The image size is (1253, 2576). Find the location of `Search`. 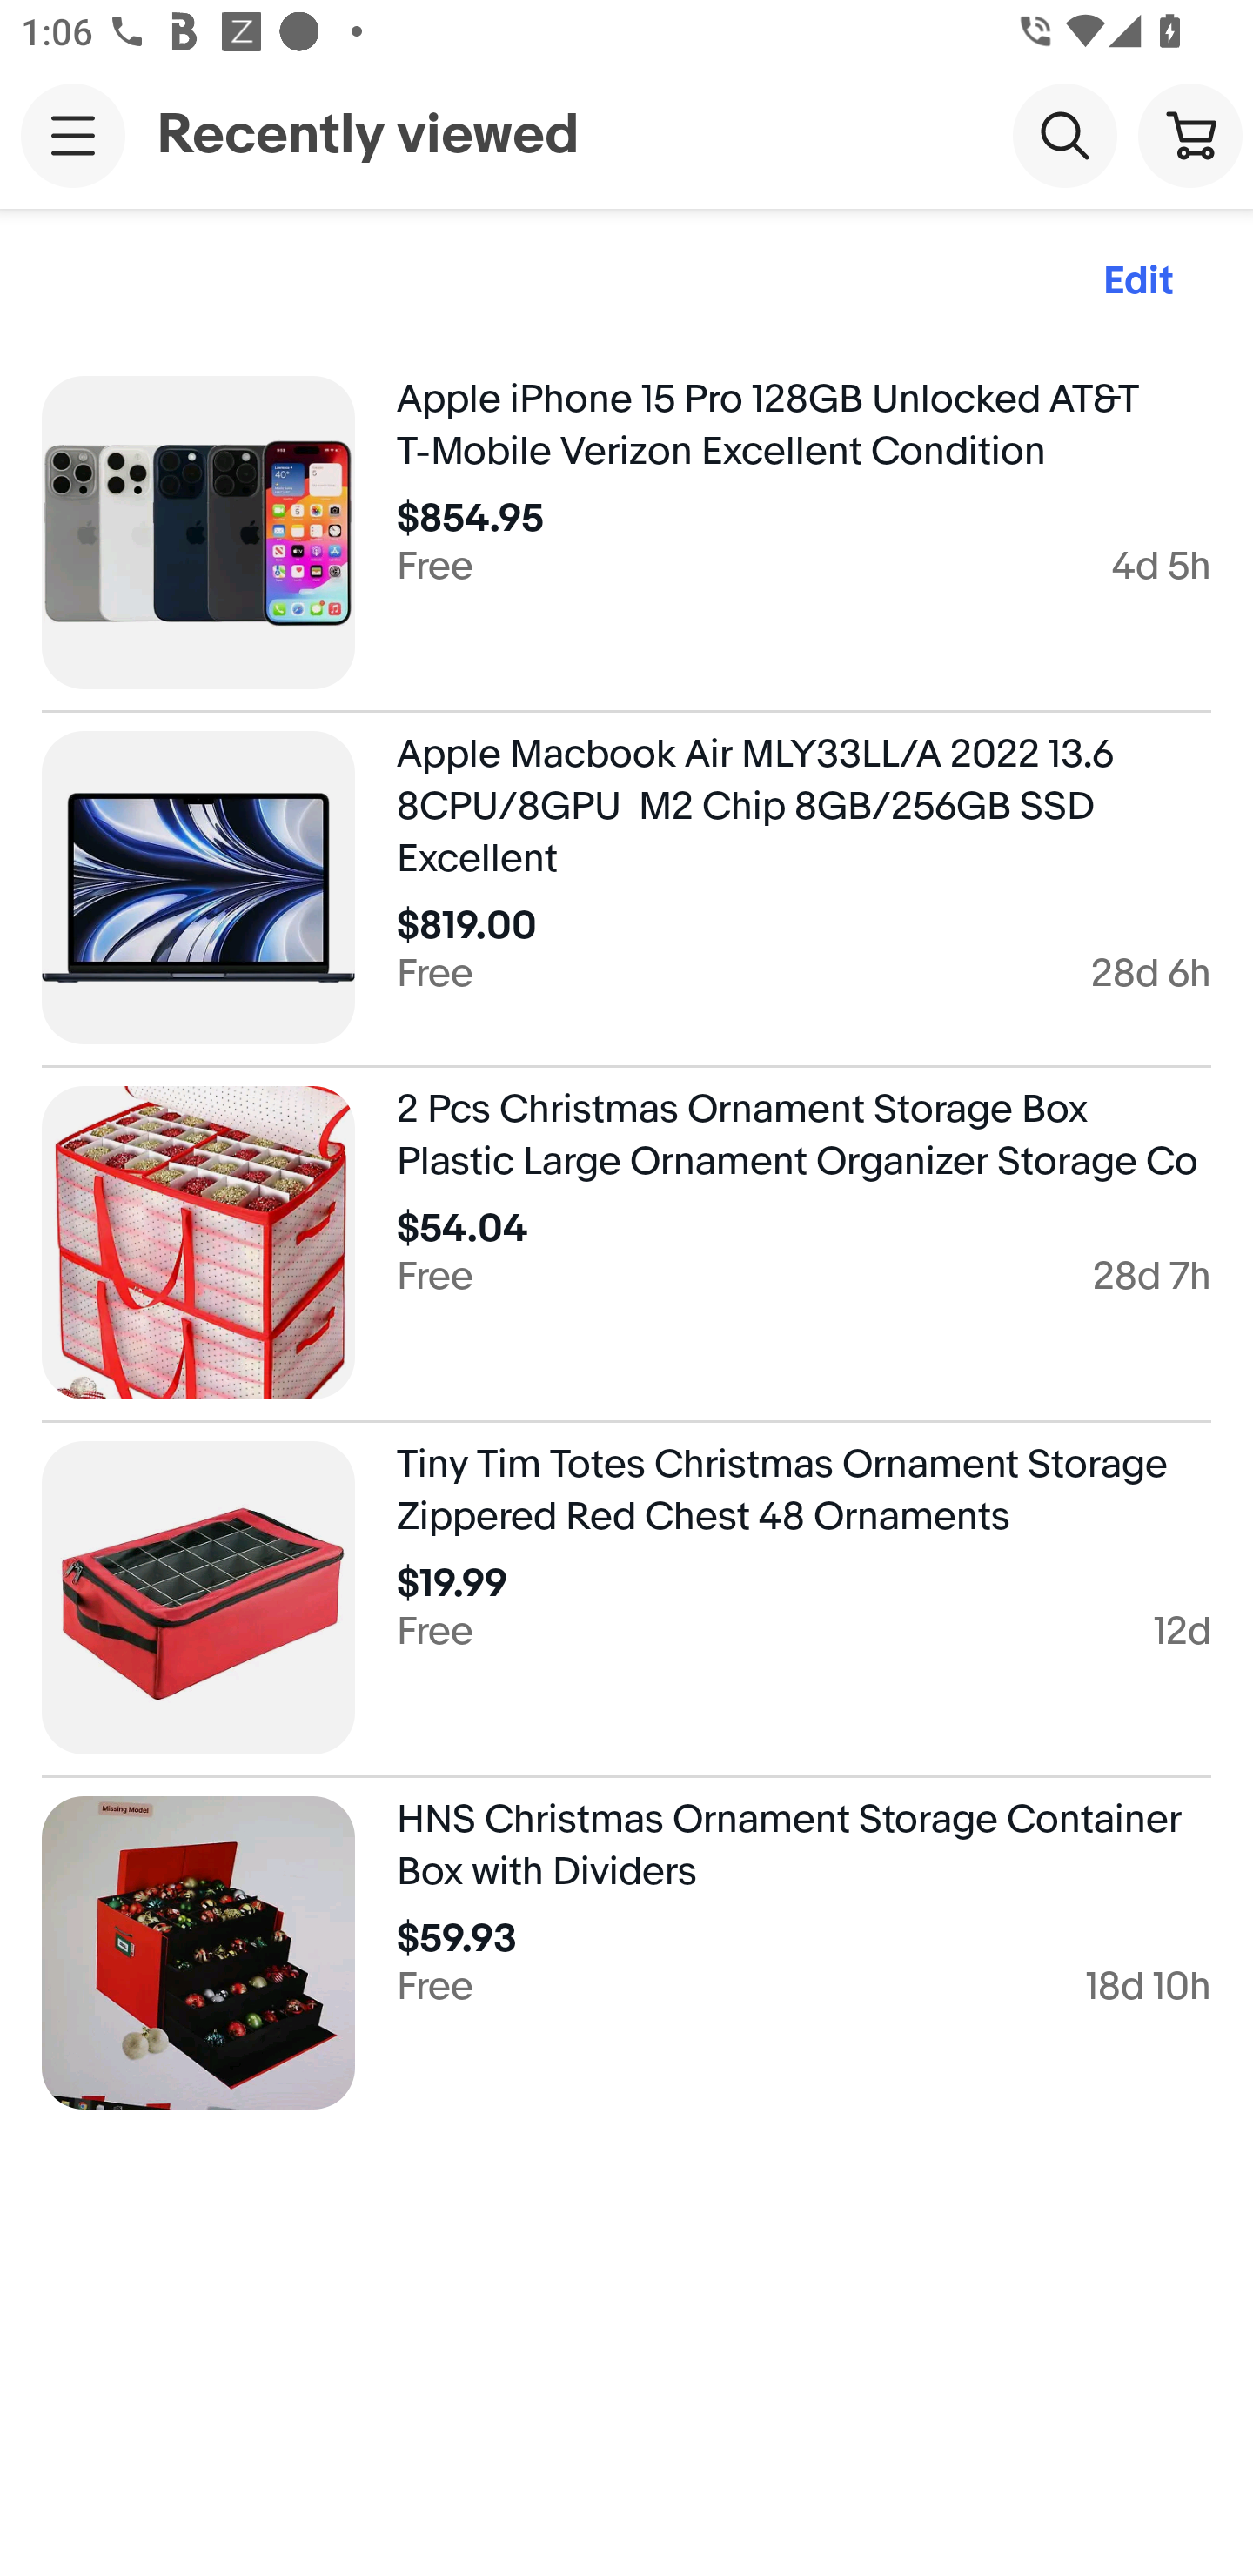

Search is located at coordinates (1065, 134).